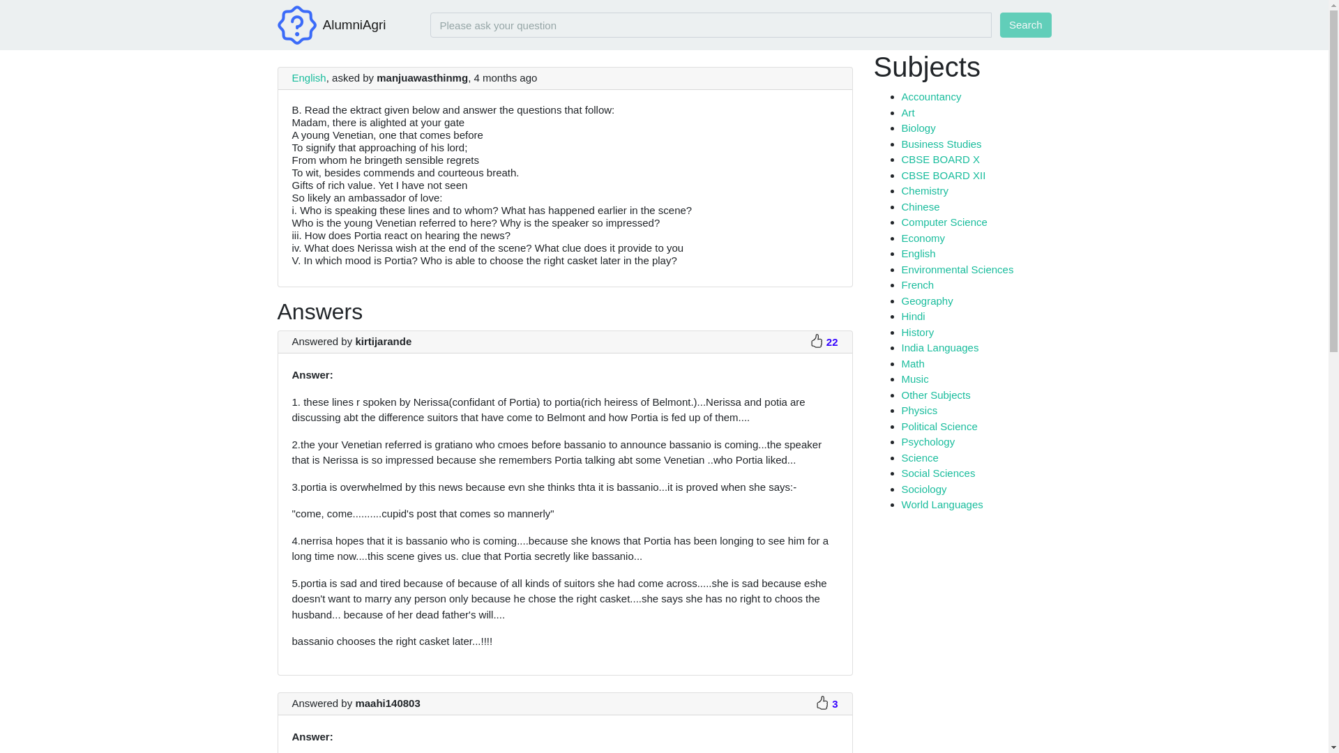 The height and width of the screenshot is (753, 1339). I want to click on Biology, so click(918, 128).